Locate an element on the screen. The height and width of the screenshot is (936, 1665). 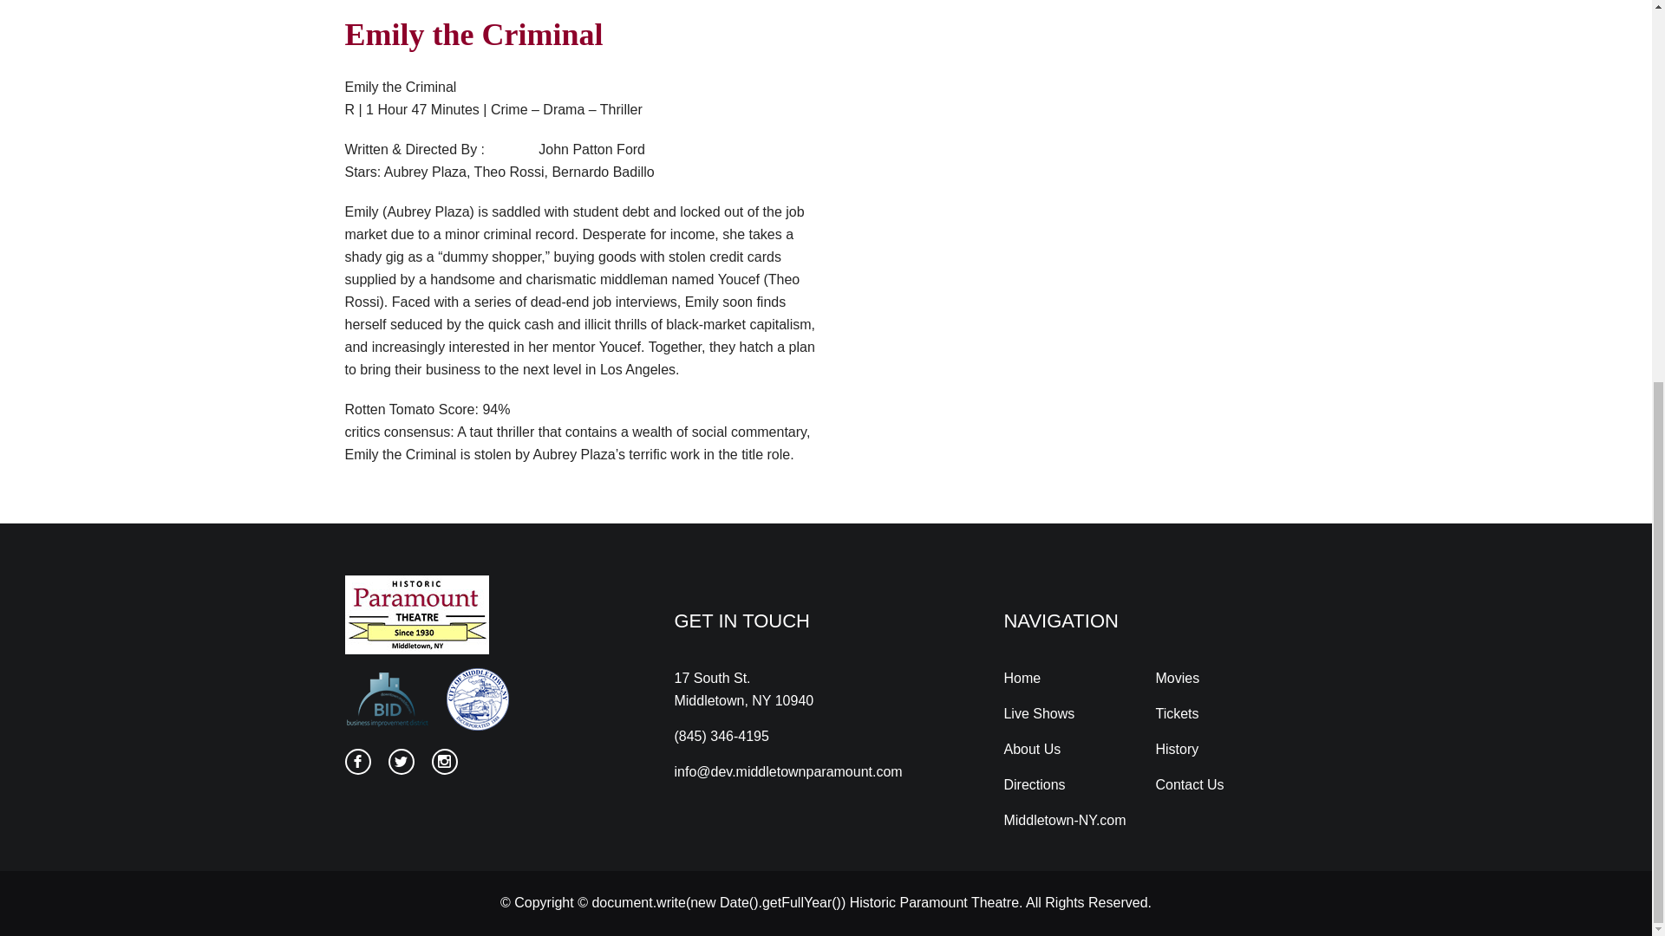
Movies is located at coordinates (1177, 677).